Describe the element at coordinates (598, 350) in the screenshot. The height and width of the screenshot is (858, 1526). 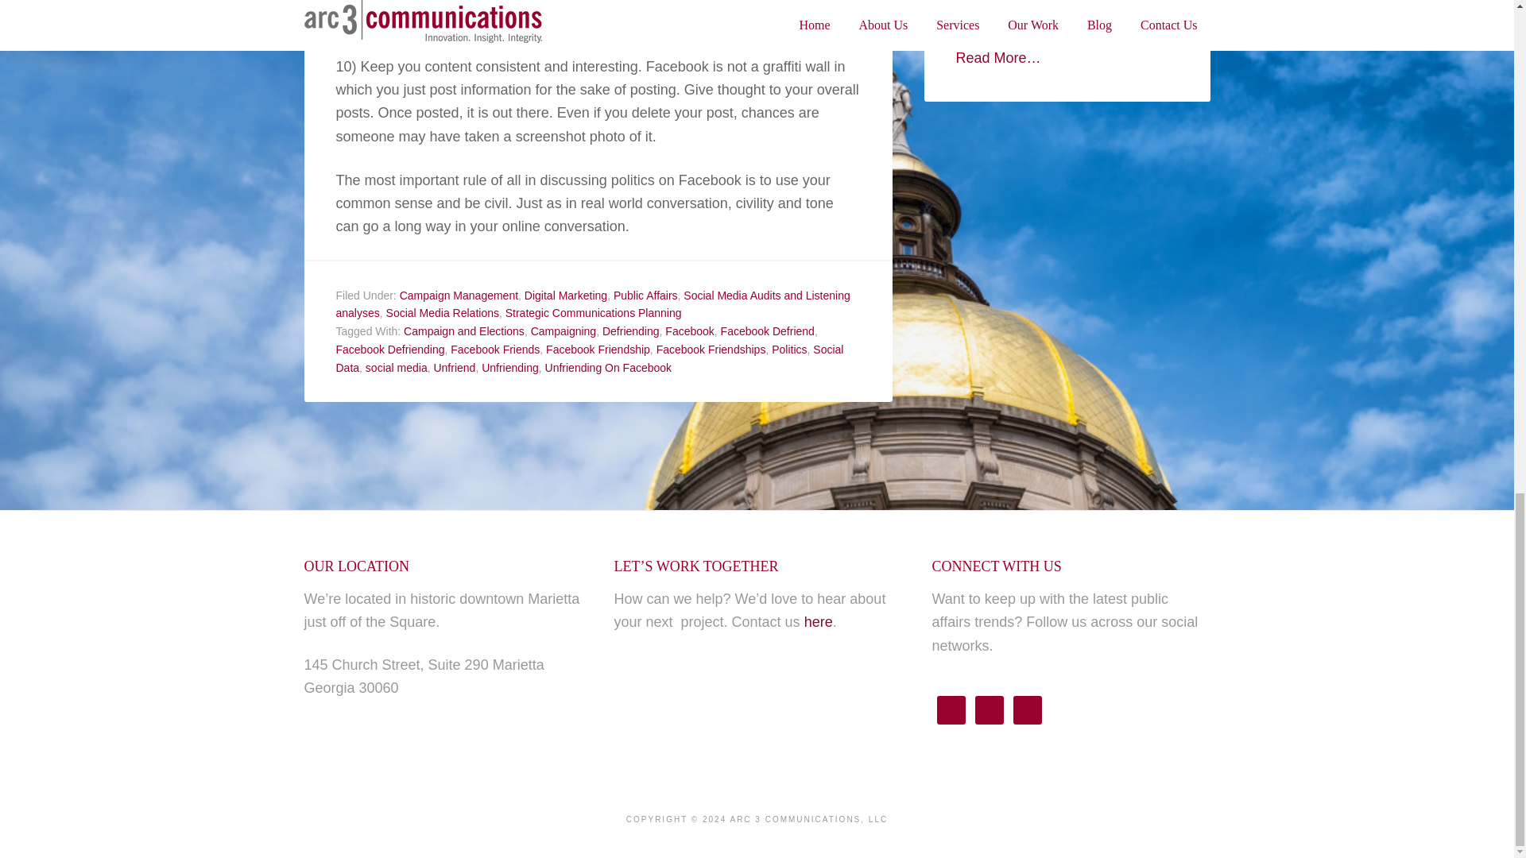
I see `Facebook Friendship` at that location.